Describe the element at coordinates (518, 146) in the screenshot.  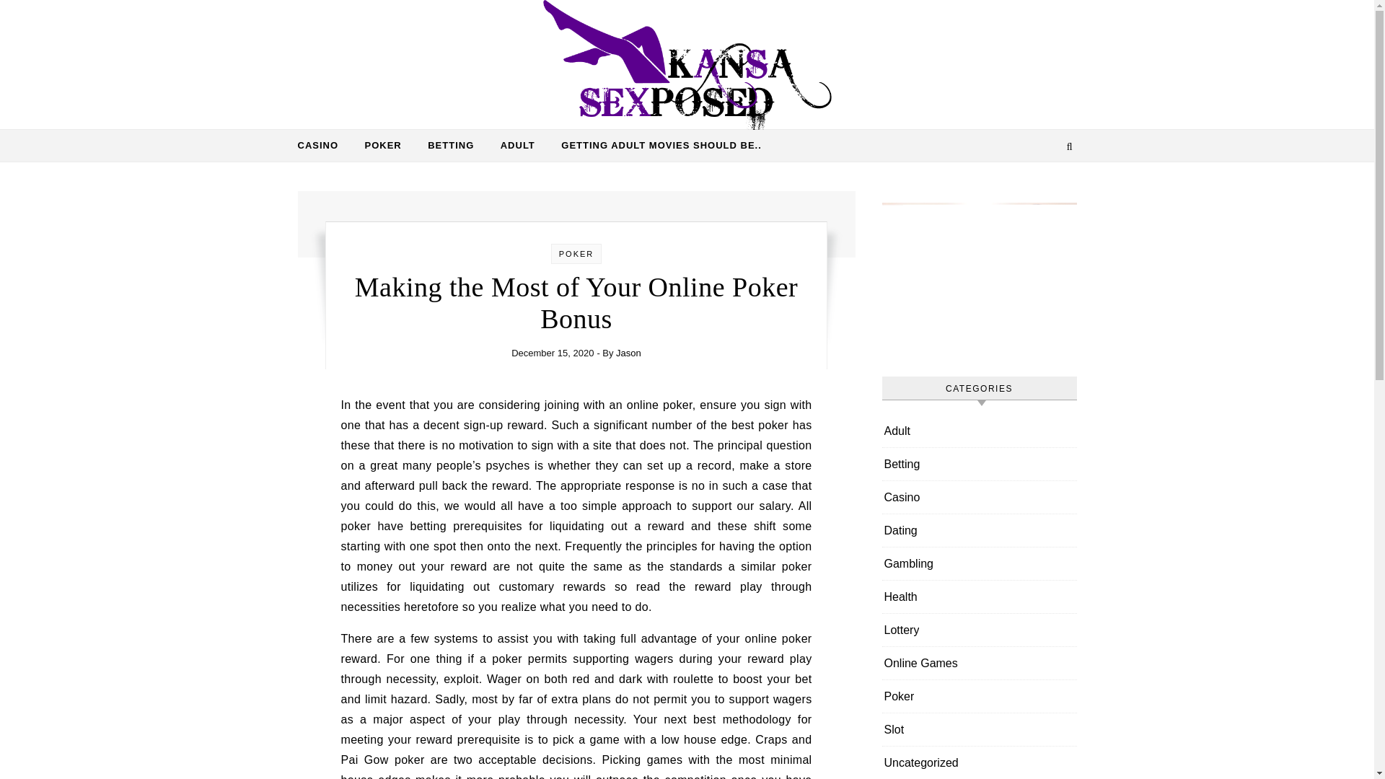
I see `ADULT` at that location.